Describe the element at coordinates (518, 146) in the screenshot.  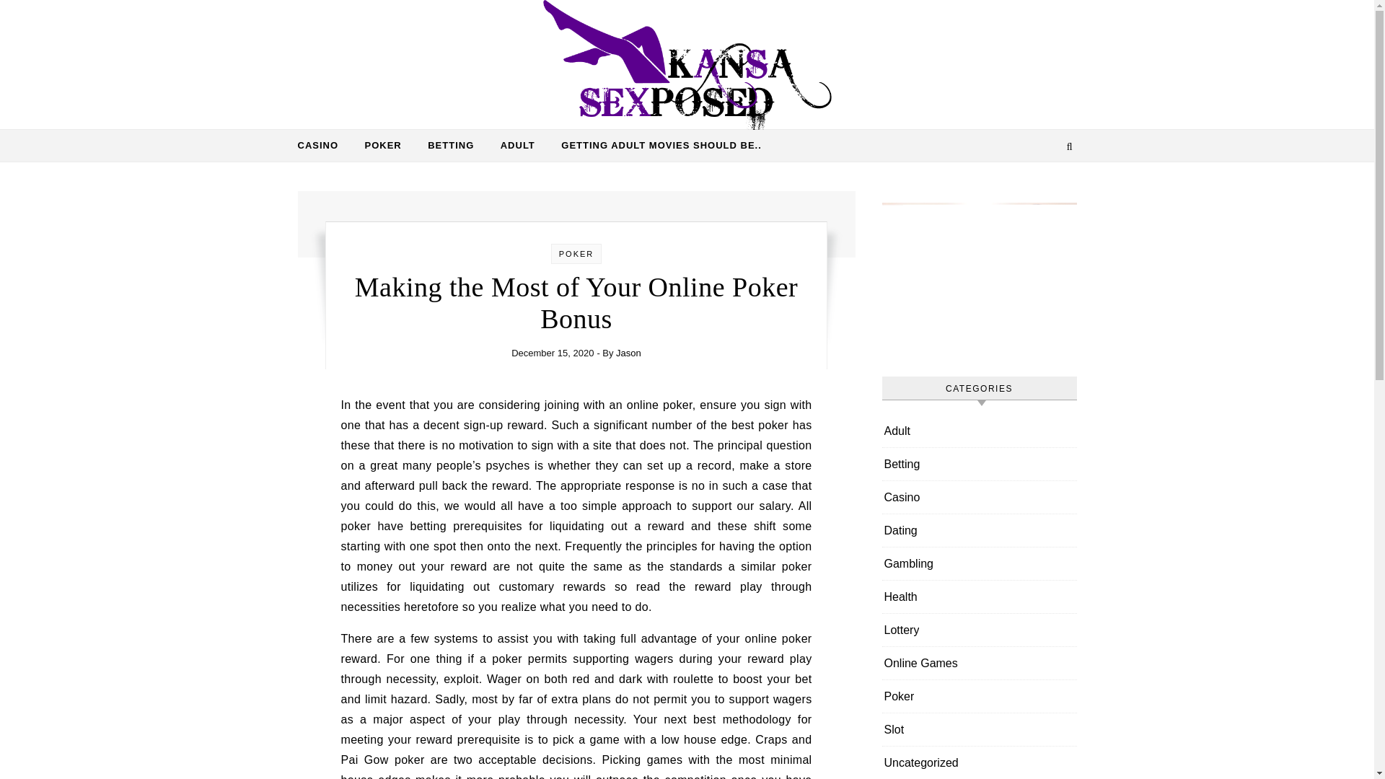
I see `ADULT` at that location.